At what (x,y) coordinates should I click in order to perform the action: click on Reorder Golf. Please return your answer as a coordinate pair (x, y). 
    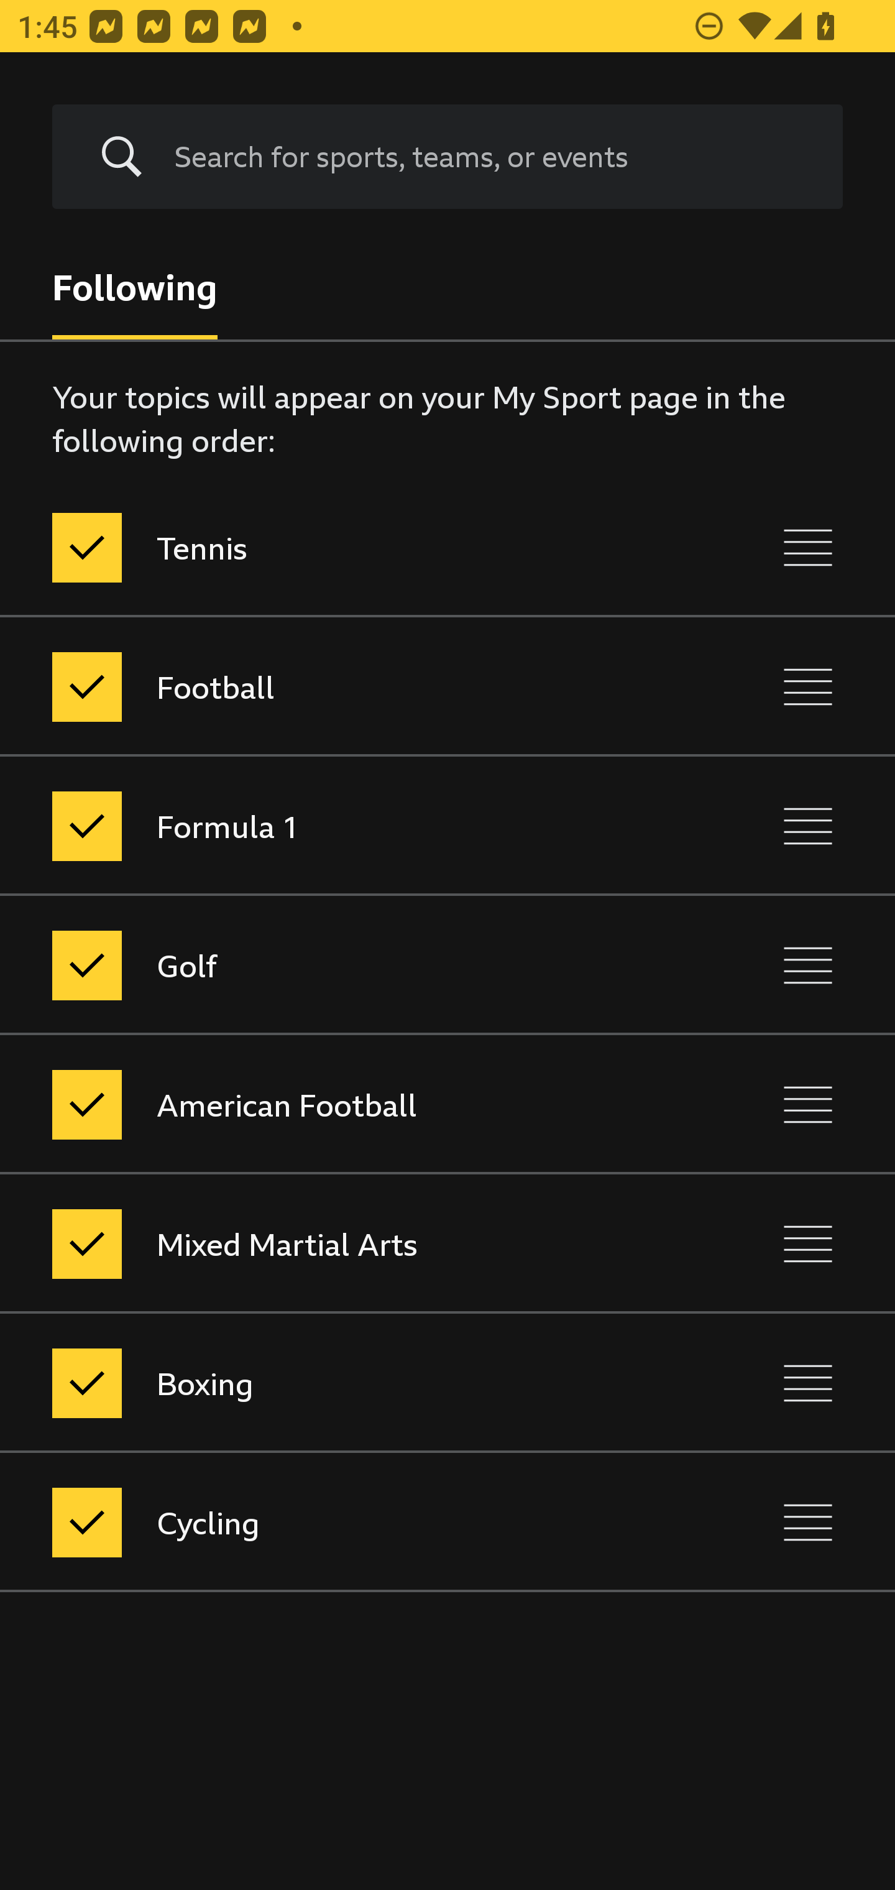
    Looking at the image, I should click on (808, 965).